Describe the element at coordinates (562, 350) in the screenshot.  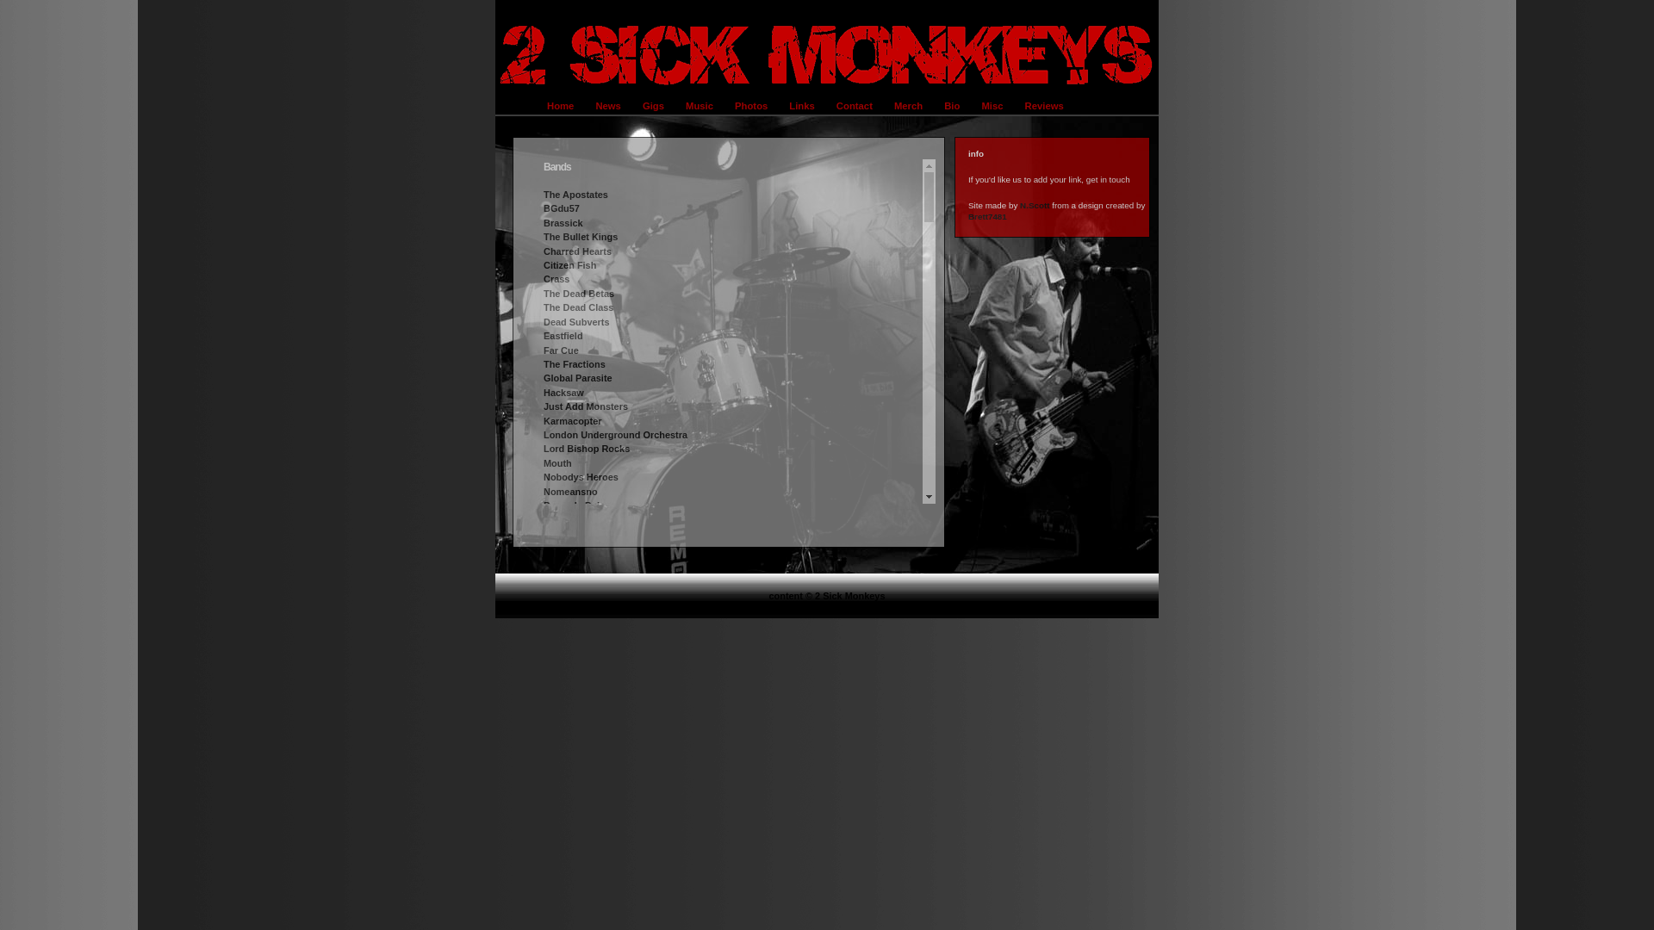
I see `Far Cue` at that location.